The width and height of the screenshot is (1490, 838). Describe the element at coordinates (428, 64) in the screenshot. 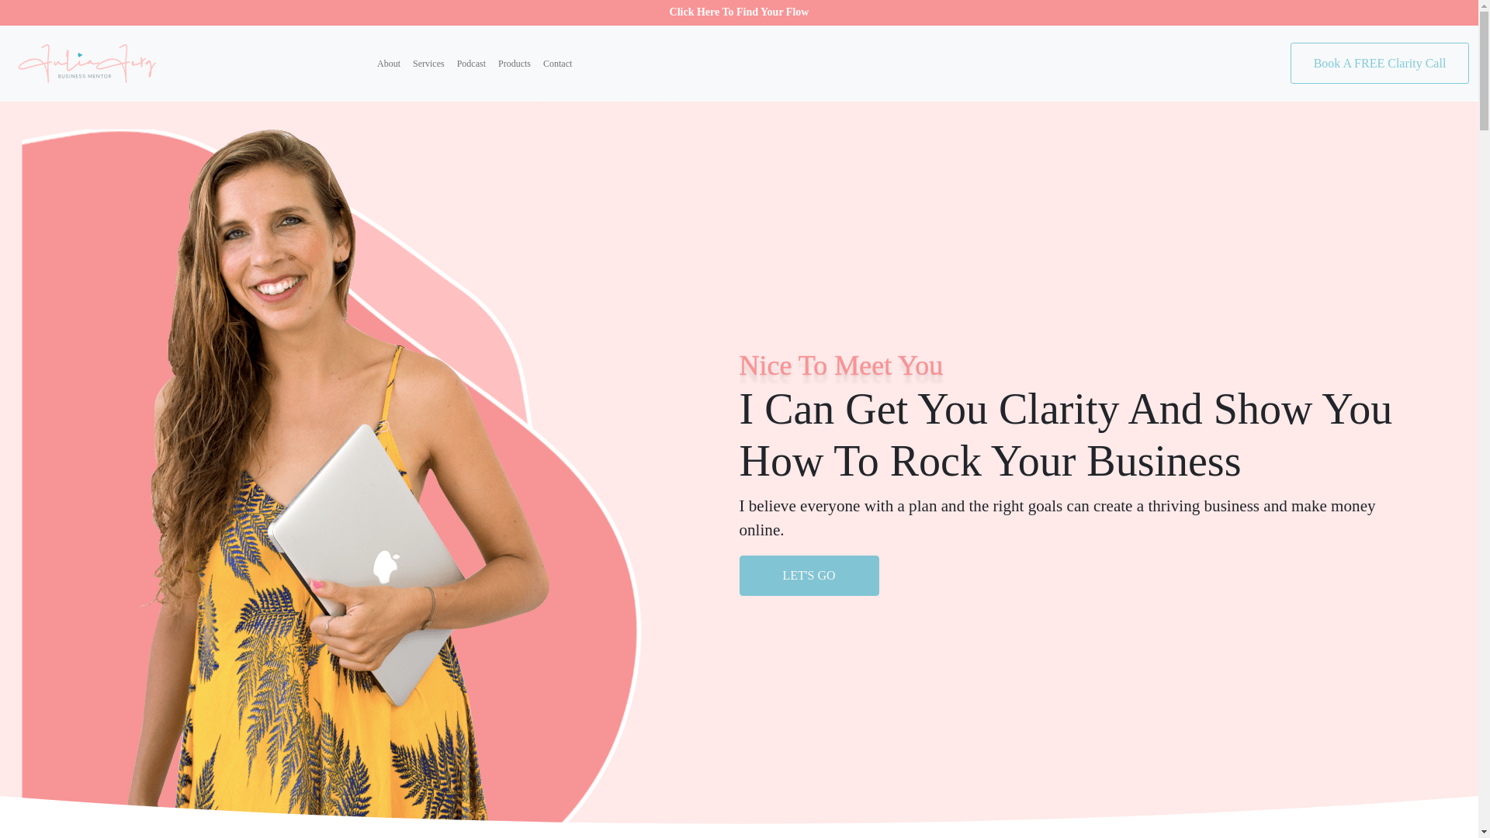

I see `Services` at that location.